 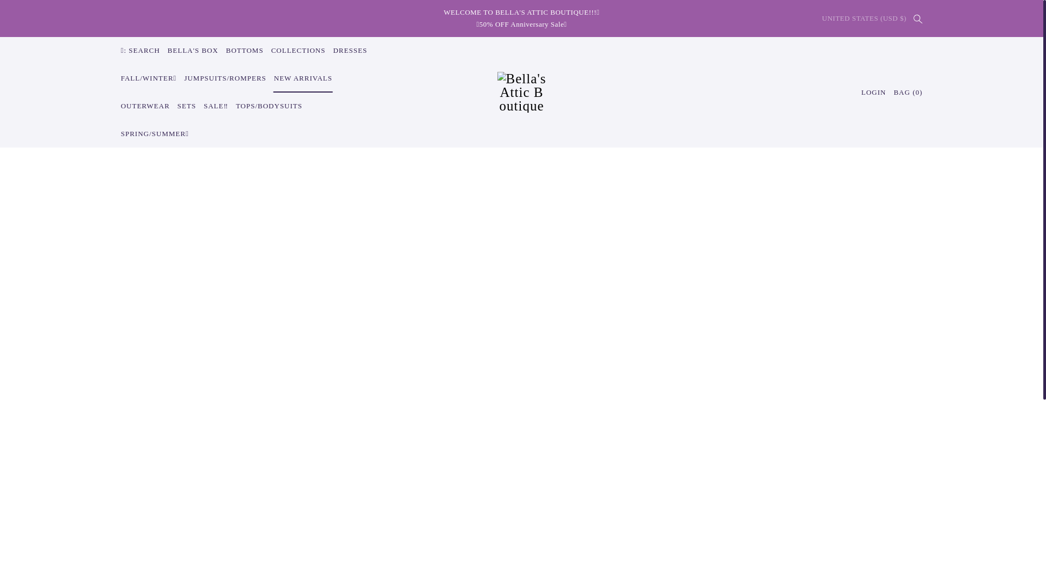 I want to click on NEW ARRIVALS, so click(x=303, y=78).